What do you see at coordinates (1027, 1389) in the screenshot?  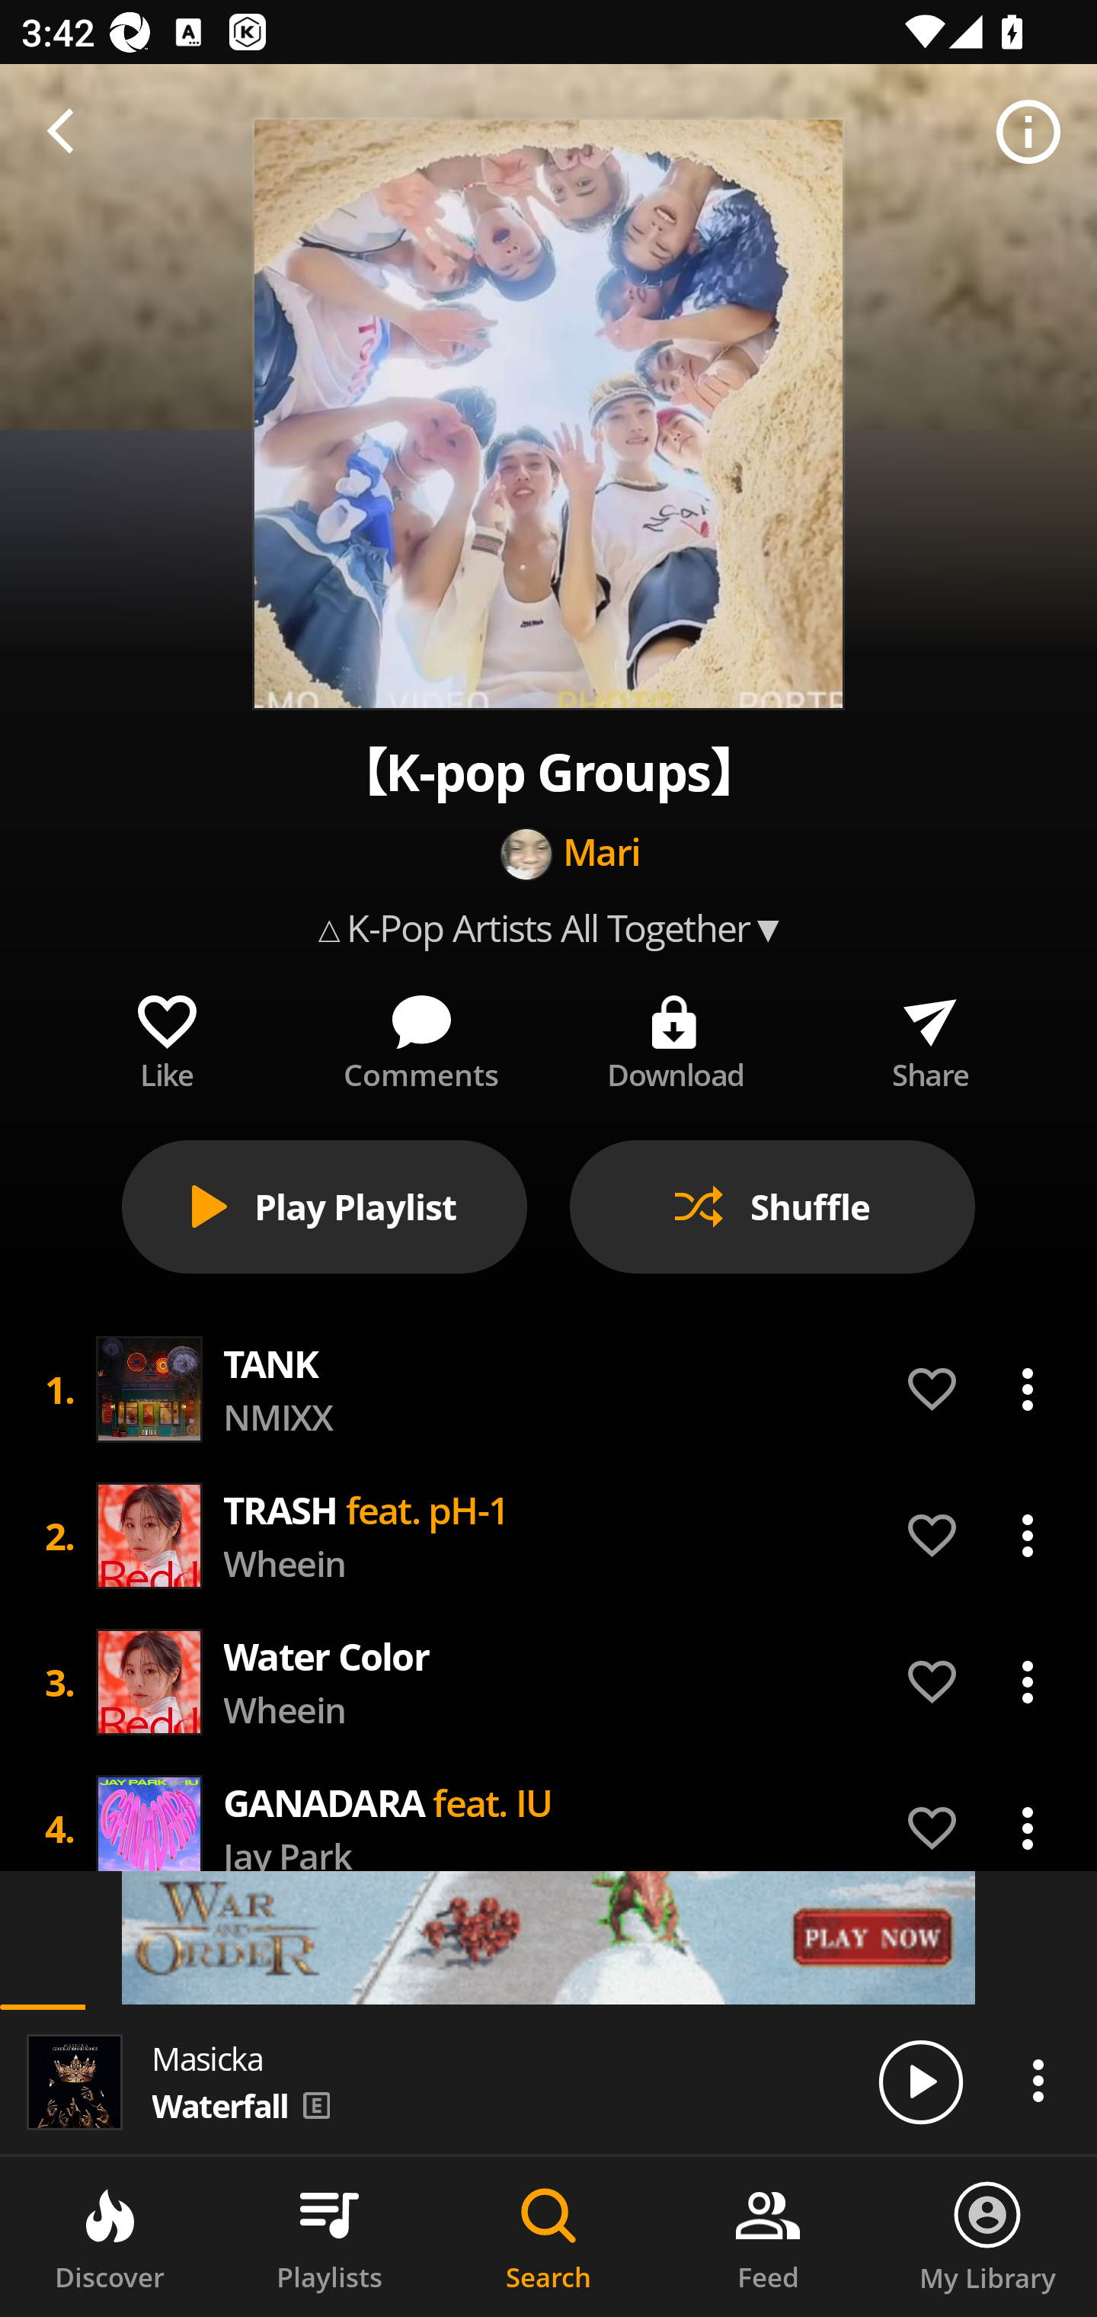 I see `Actions` at bounding box center [1027, 1389].